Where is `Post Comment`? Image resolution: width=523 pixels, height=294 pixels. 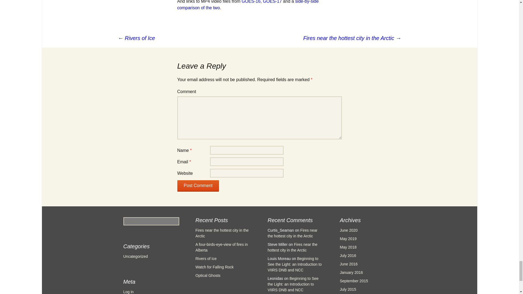
Post Comment is located at coordinates (198, 186).